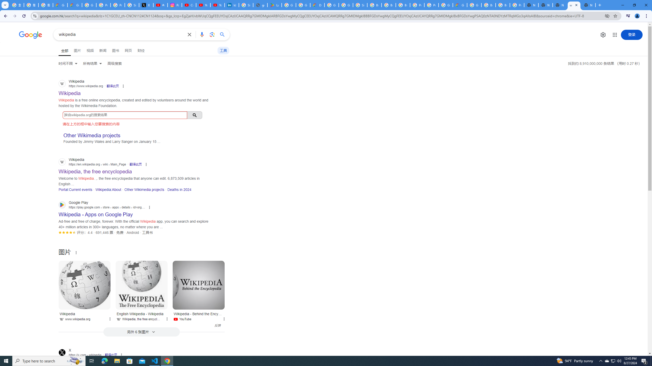 Image resolution: width=652 pixels, height=366 pixels. What do you see at coordinates (374, 5) in the screenshot?
I see `Browse Chrome as a guest - Computer - Google Chrome Help` at bounding box center [374, 5].